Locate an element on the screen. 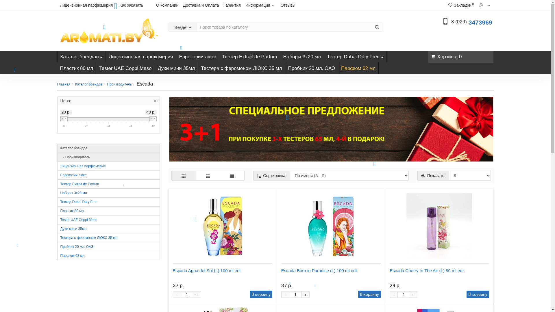 The image size is (555, 312). + is located at coordinates (414, 295).